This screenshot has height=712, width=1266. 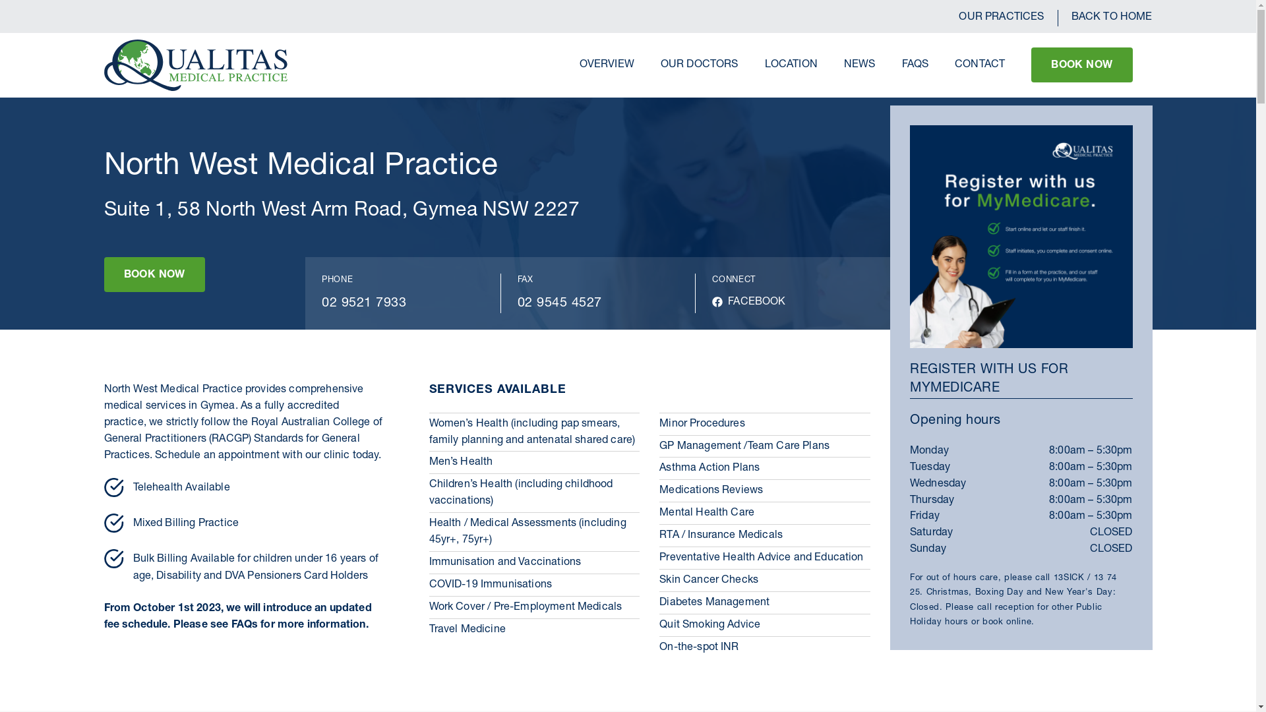 What do you see at coordinates (749, 303) in the screenshot?
I see `FACEBOOK` at bounding box center [749, 303].